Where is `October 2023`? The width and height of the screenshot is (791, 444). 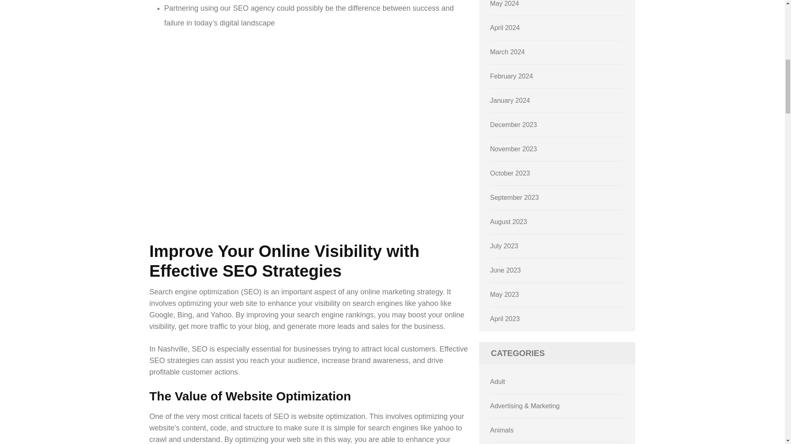 October 2023 is located at coordinates (510, 173).